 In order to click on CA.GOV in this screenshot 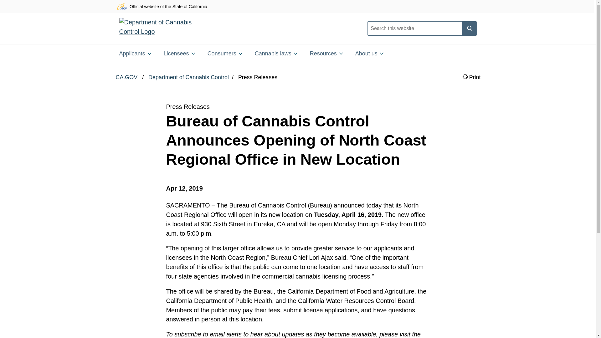, I will do `click(126, 78)`.